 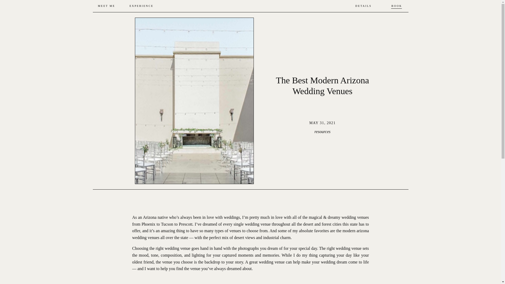 I want to click on EXPERIENCE, so click(x=141, y=6).